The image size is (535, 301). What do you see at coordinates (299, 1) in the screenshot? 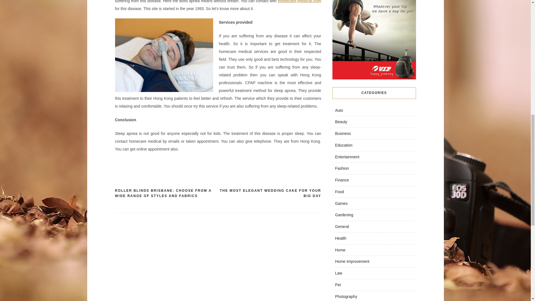
I see `homecare-medical.com` at bounding box center [299, 1].